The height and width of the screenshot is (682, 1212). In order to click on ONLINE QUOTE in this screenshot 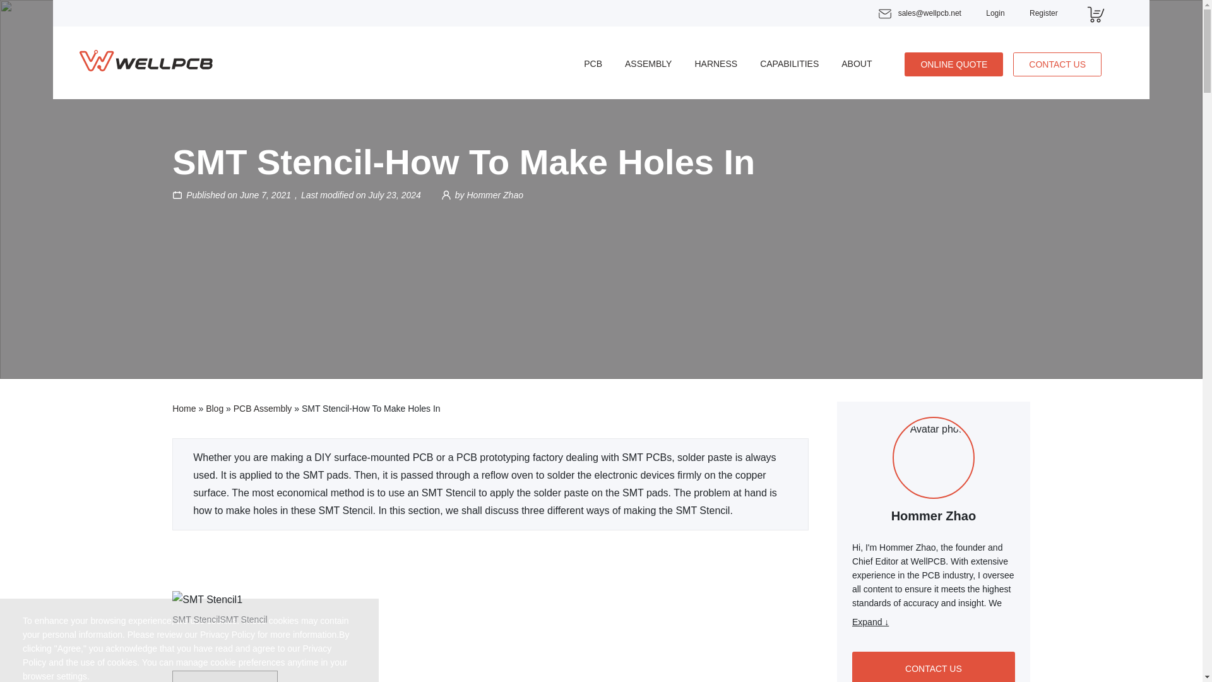, I will do `click(953, 64)`.